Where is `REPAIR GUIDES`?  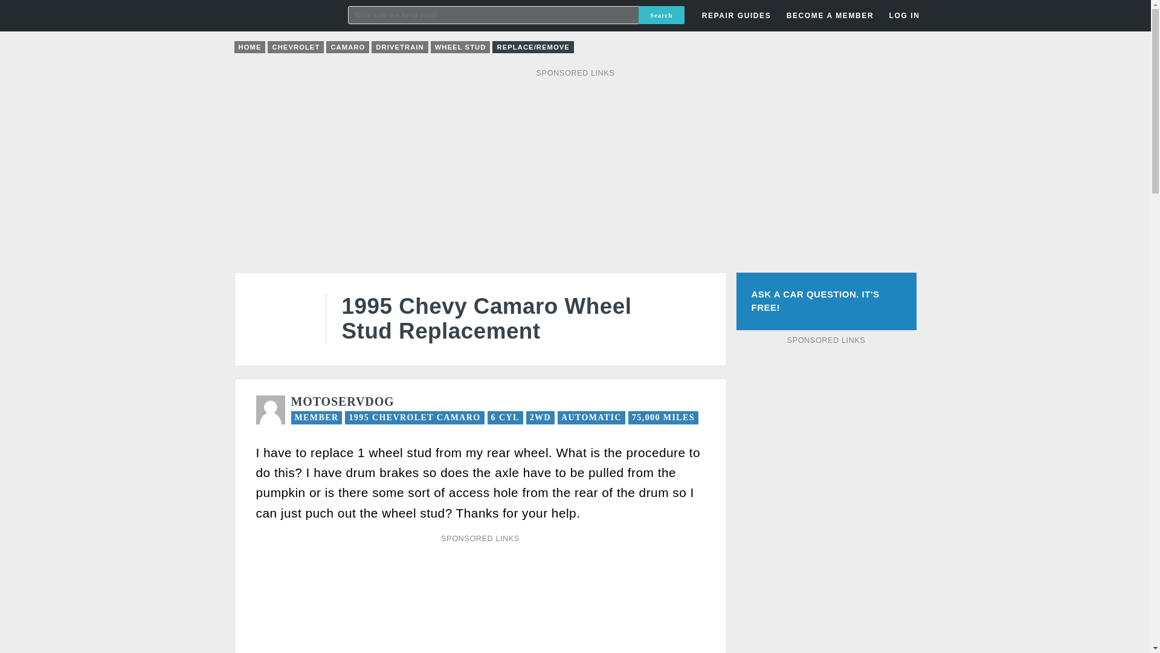 REPAIR GUIDES is located at coordinates (736, 16).